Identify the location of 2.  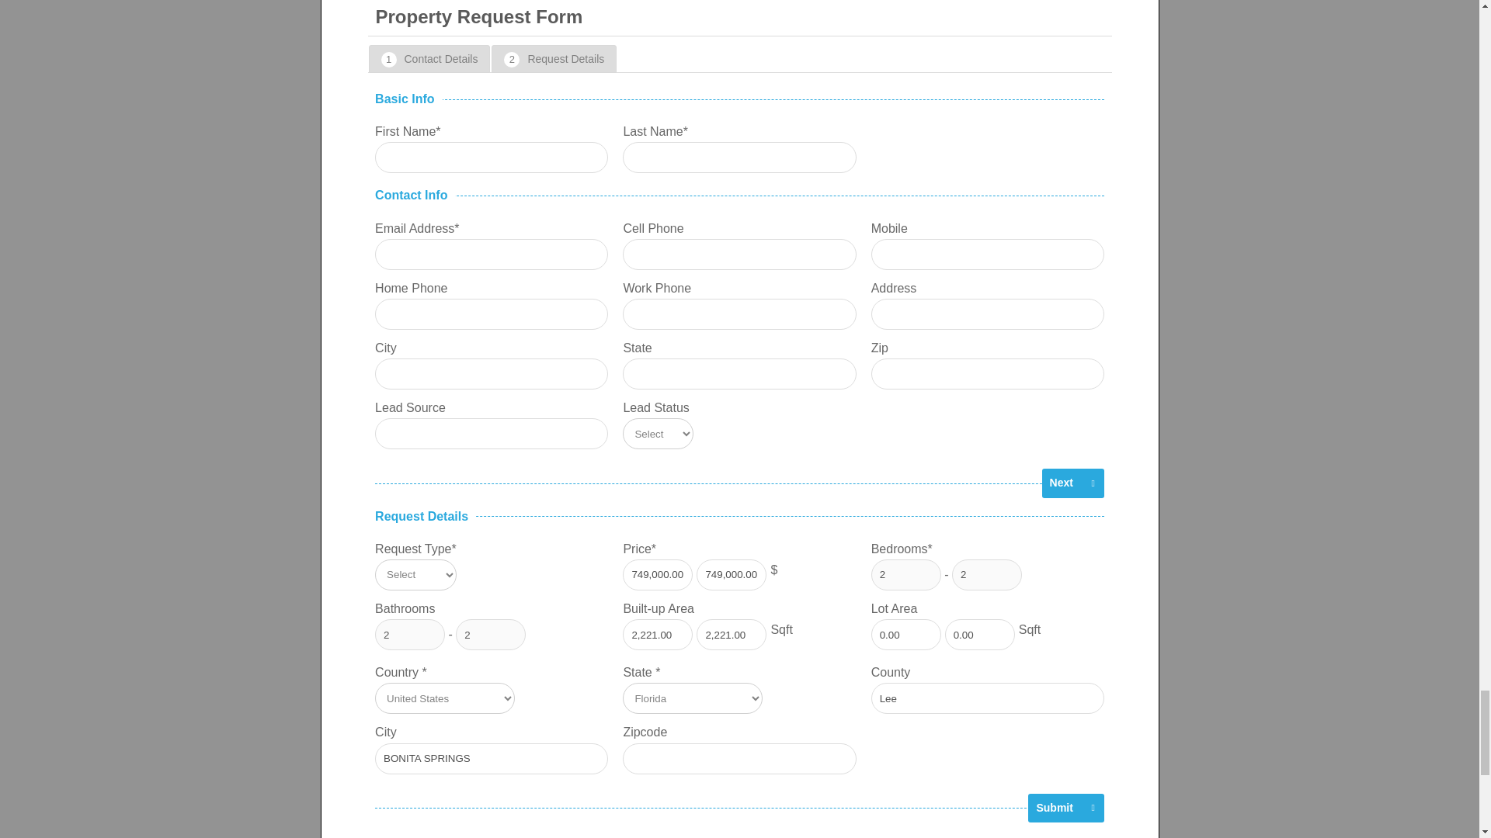
(905, 575).